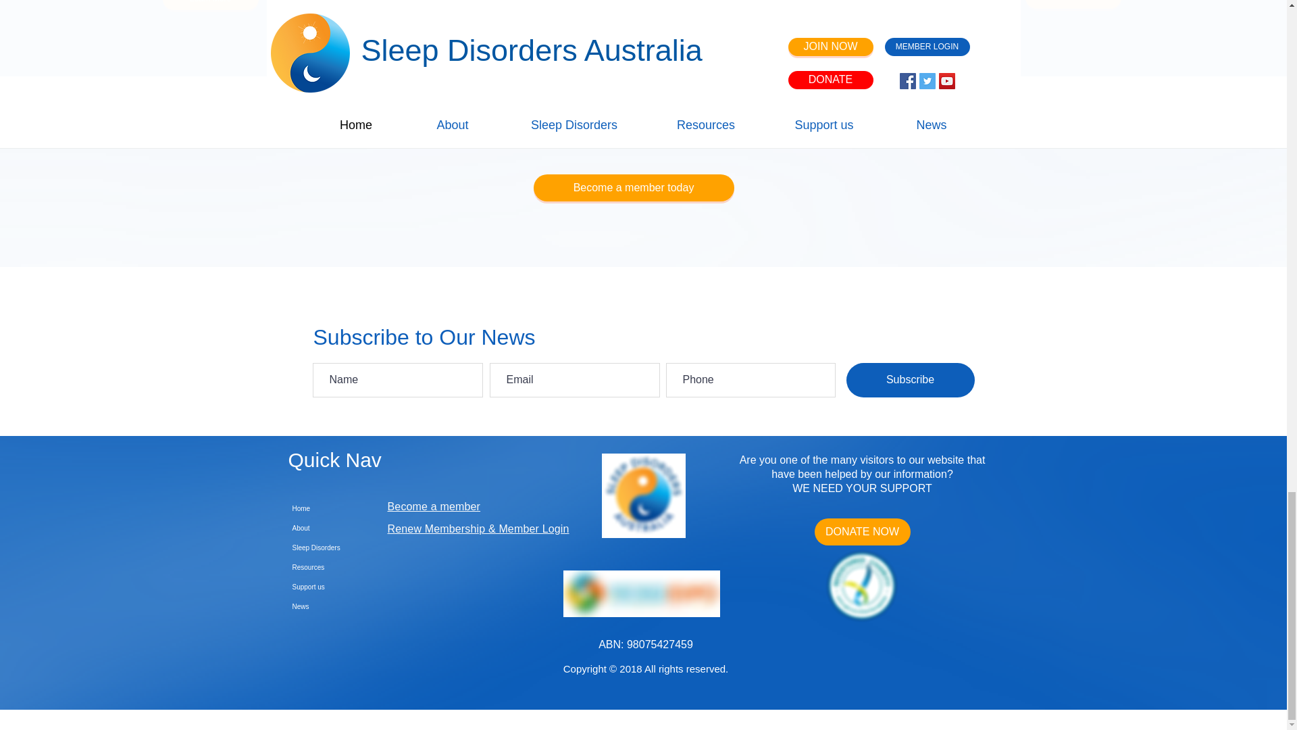 The height and width of the screenshot is (730, 1297). Describe the element at coordinates (909, 380) in the screenshot. I see `Subscribe` at that location.